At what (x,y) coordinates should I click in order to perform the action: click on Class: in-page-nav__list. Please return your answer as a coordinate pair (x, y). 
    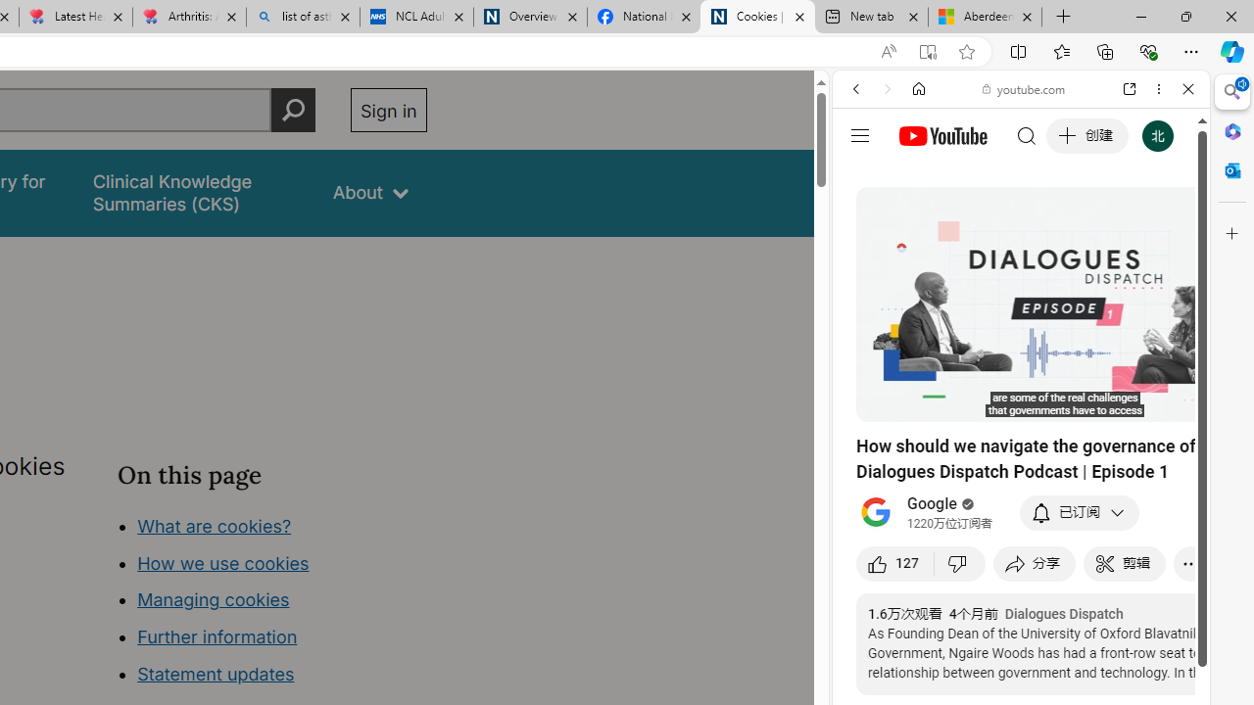
    Looking at the image, I should click on (272, 603).